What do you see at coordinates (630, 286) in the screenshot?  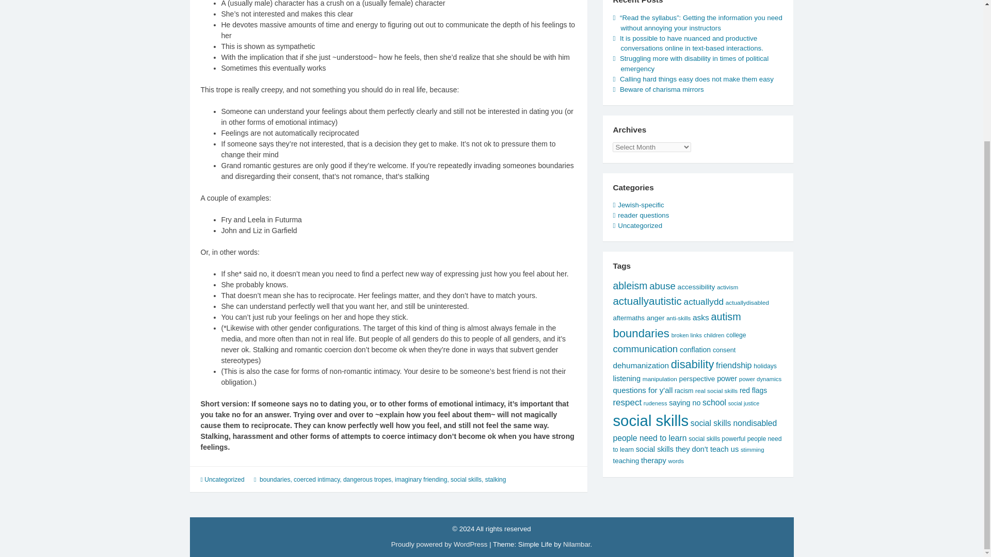 I see `ableism` at bounding box center [630, 286].